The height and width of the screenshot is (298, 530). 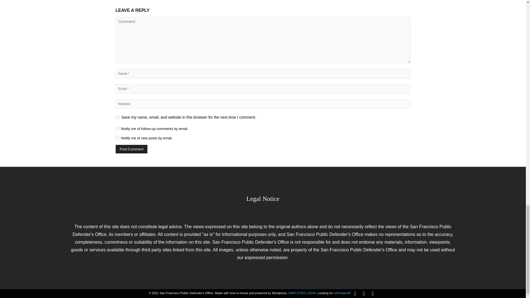 What do you see at coordinates (131, 149) in the screenshot?
I see `Post Comment` at bounding box center [131, 149].